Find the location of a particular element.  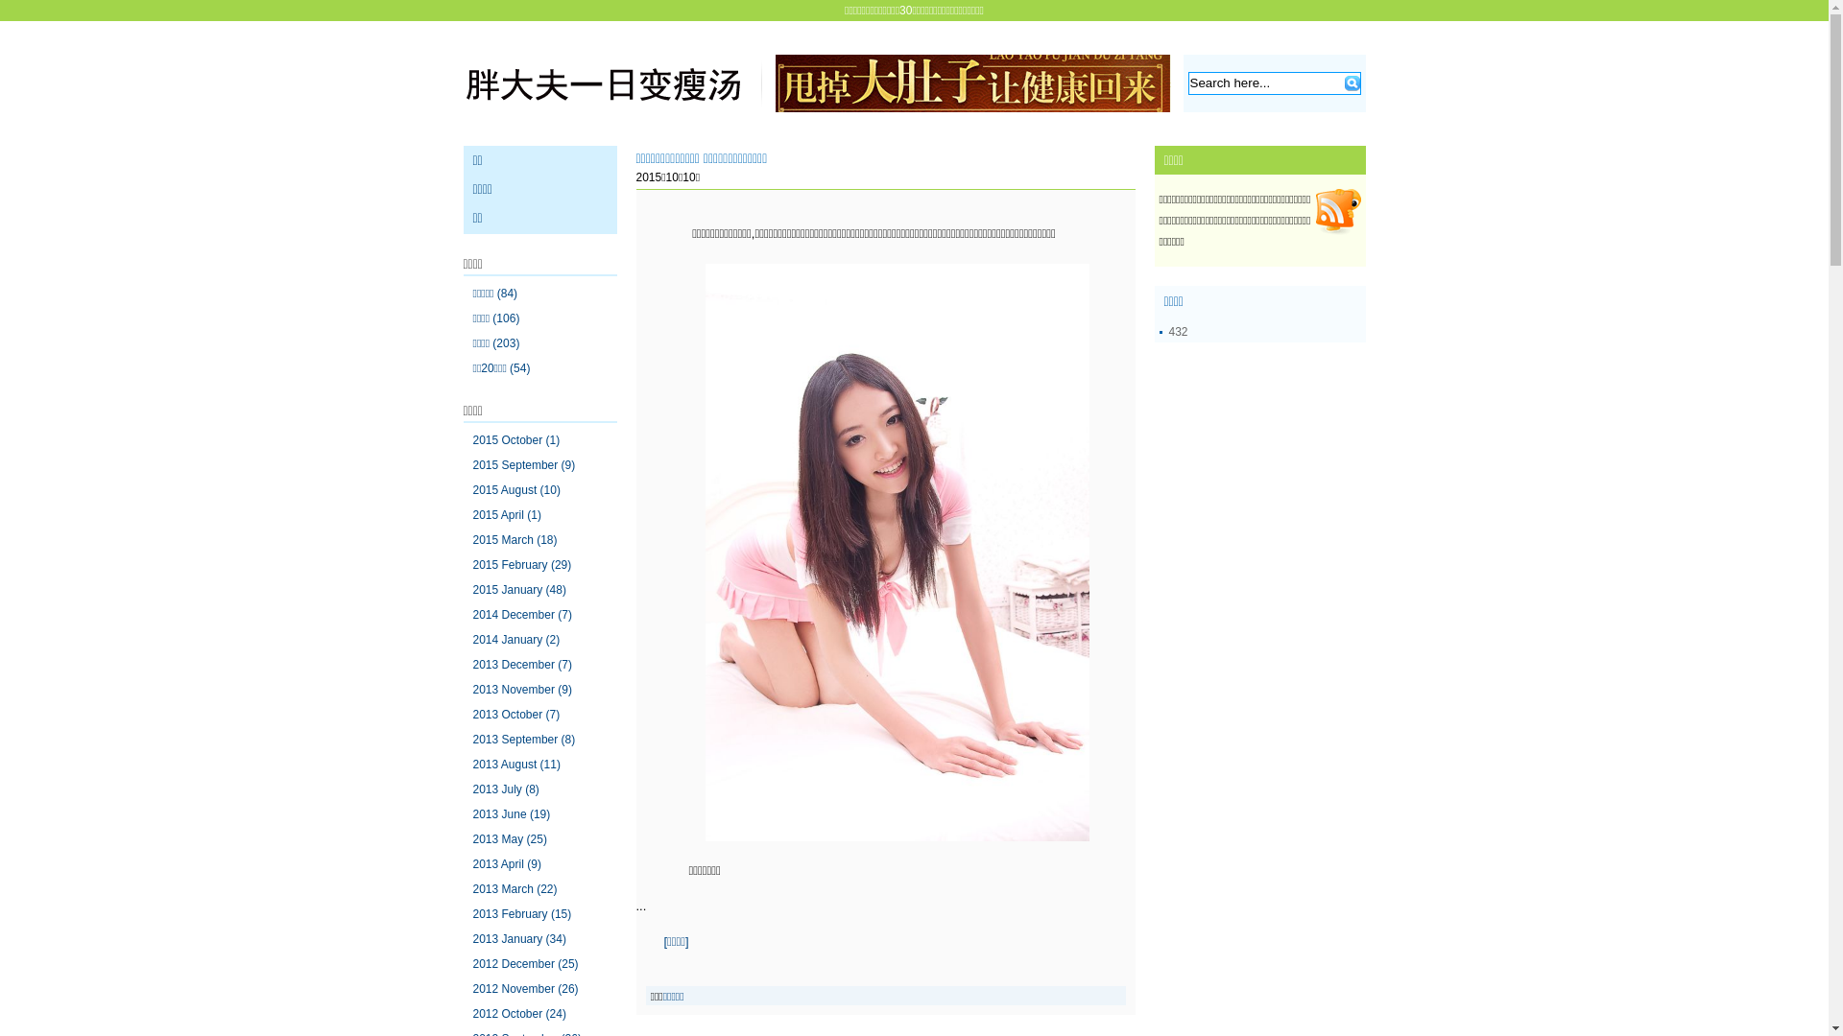

2012 October (24) is located at coordinates (518, 1014).